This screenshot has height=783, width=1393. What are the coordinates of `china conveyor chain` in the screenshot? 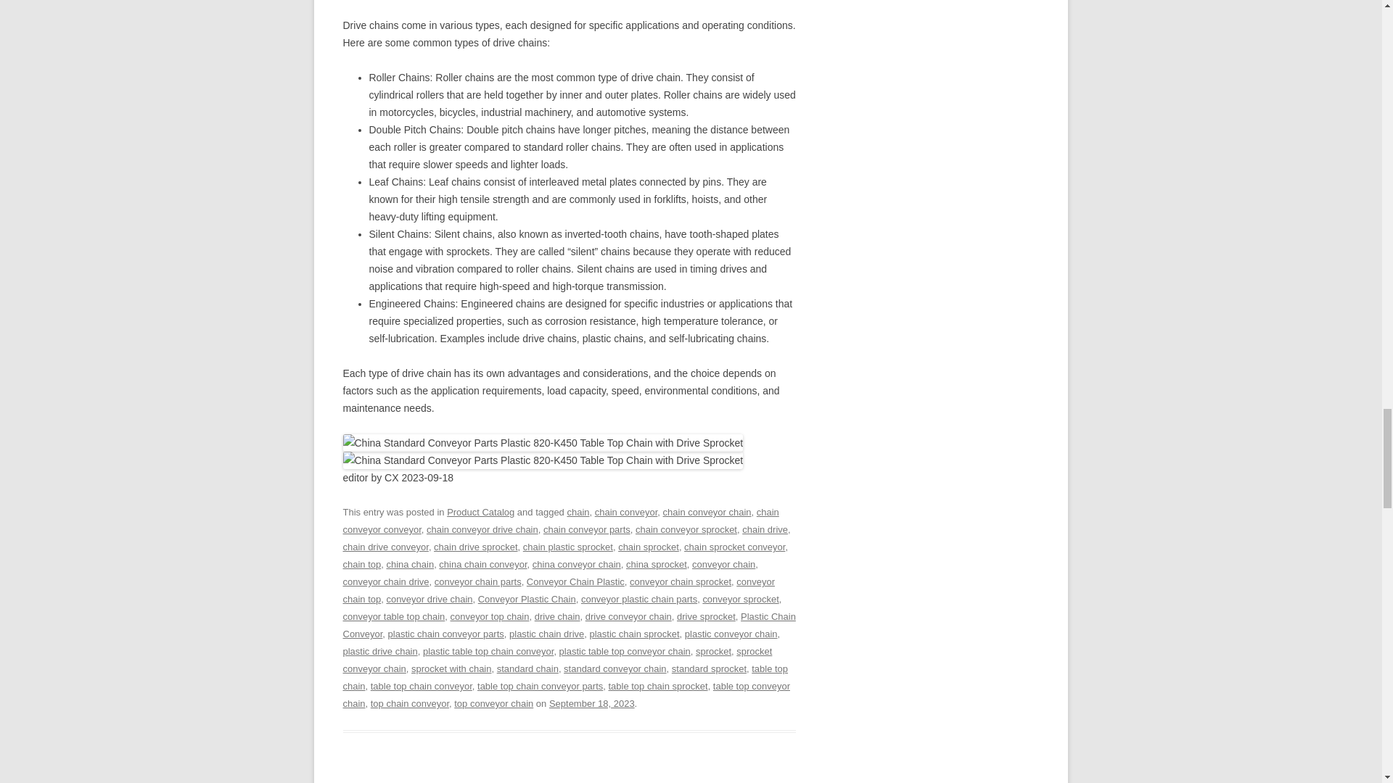 It's located at (576, 564).